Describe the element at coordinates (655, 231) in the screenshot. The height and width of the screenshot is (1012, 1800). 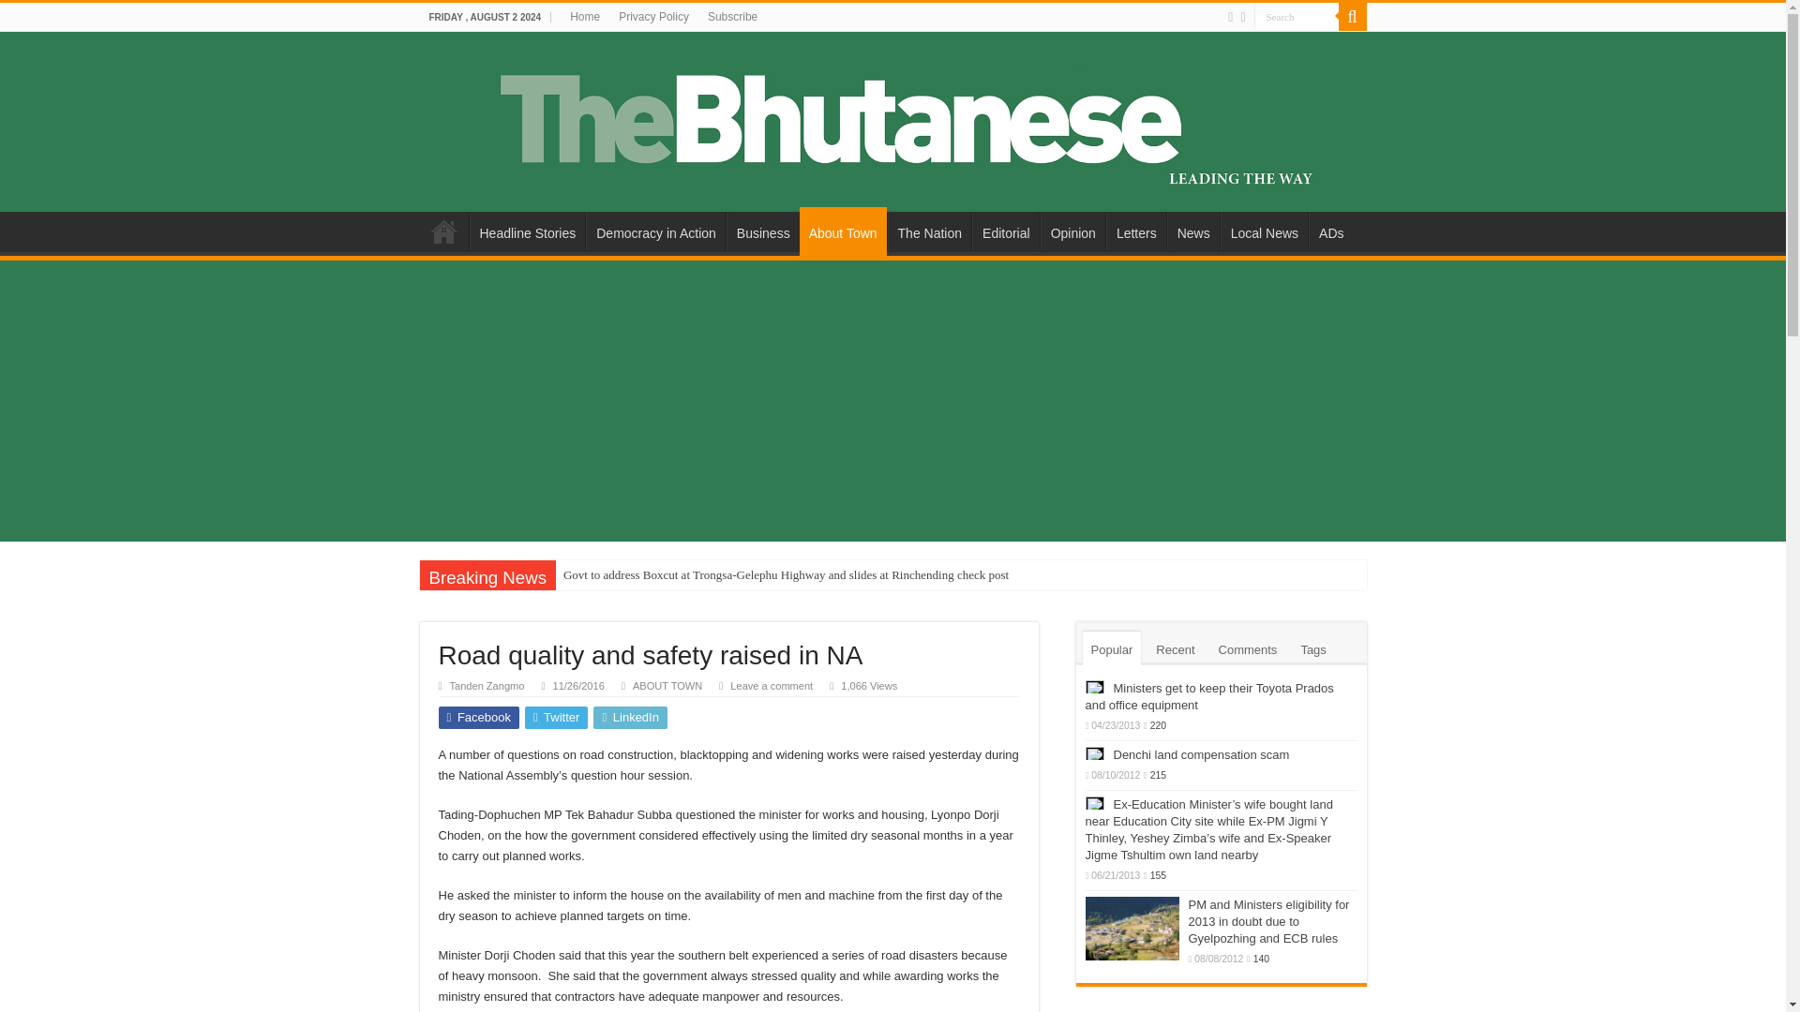
I see `Democracy in Action` at that location.